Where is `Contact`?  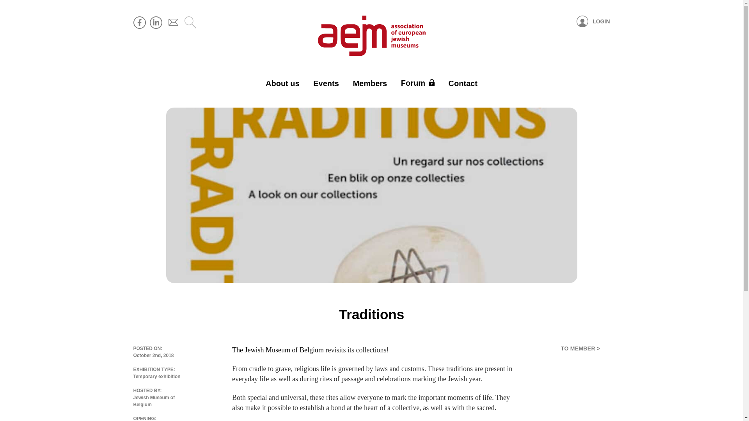 Contact is located at coordinates (463, 83).